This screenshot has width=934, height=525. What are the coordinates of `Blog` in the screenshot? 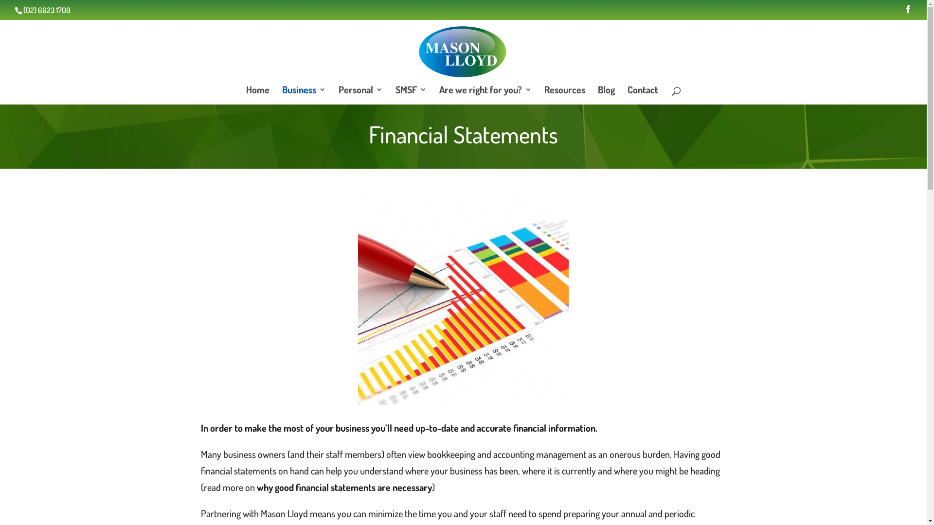 It's located at (606, 95).